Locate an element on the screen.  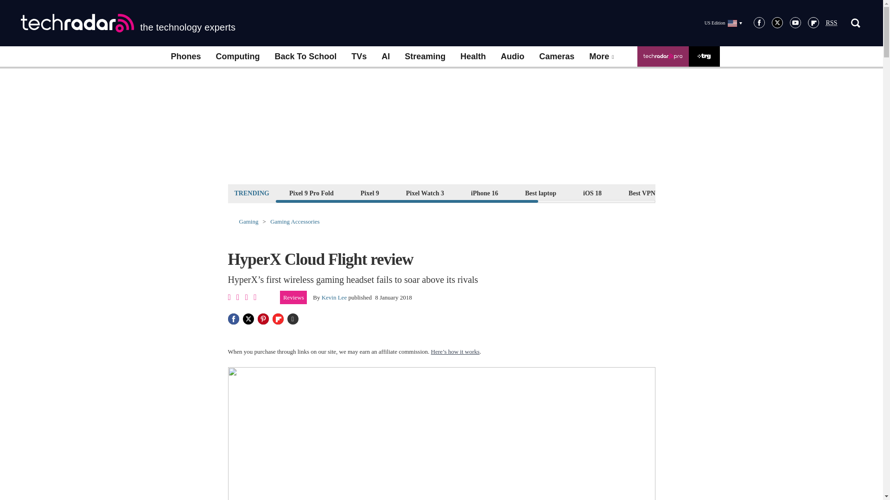
AI is located at coordinates (385, 56).